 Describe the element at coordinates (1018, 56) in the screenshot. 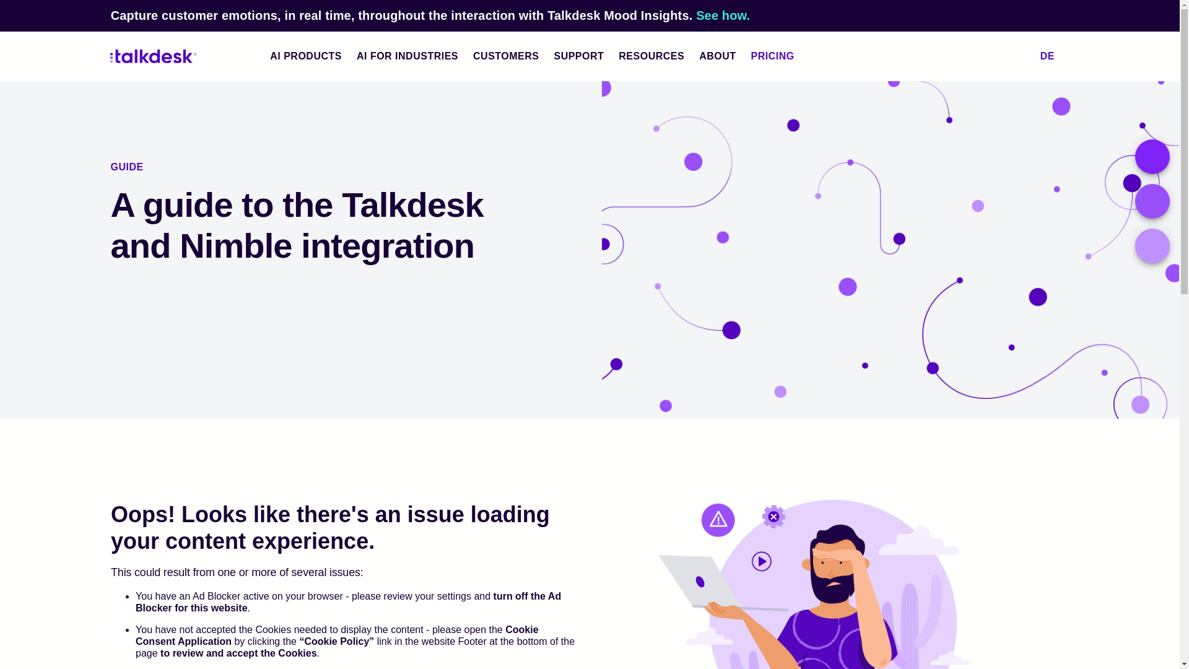

I see `Suche` at that location.